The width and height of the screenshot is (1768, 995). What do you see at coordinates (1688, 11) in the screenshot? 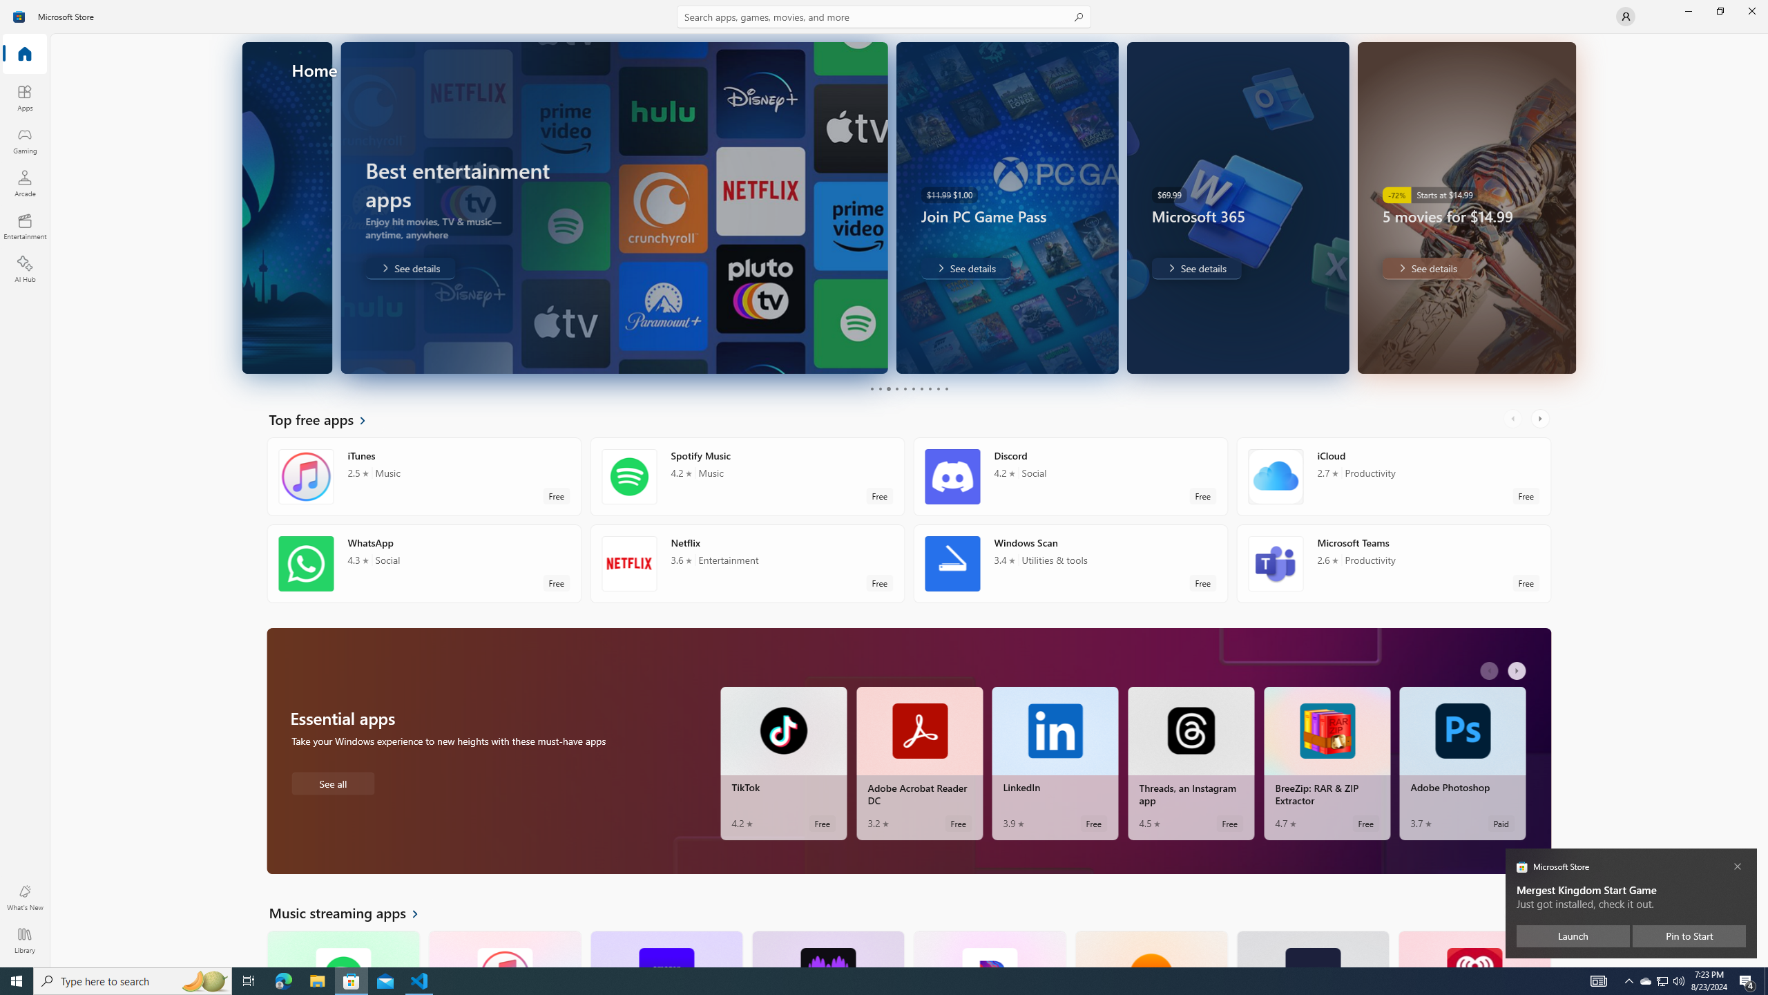
I see `Minimize Microsoft Store` at bounding box center [1688, 11].